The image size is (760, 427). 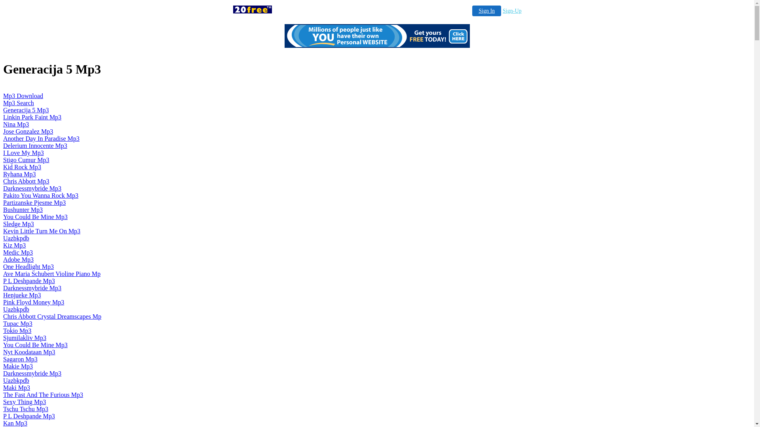 I want to click on Uazbkpdb, so click(x=16, y=238).